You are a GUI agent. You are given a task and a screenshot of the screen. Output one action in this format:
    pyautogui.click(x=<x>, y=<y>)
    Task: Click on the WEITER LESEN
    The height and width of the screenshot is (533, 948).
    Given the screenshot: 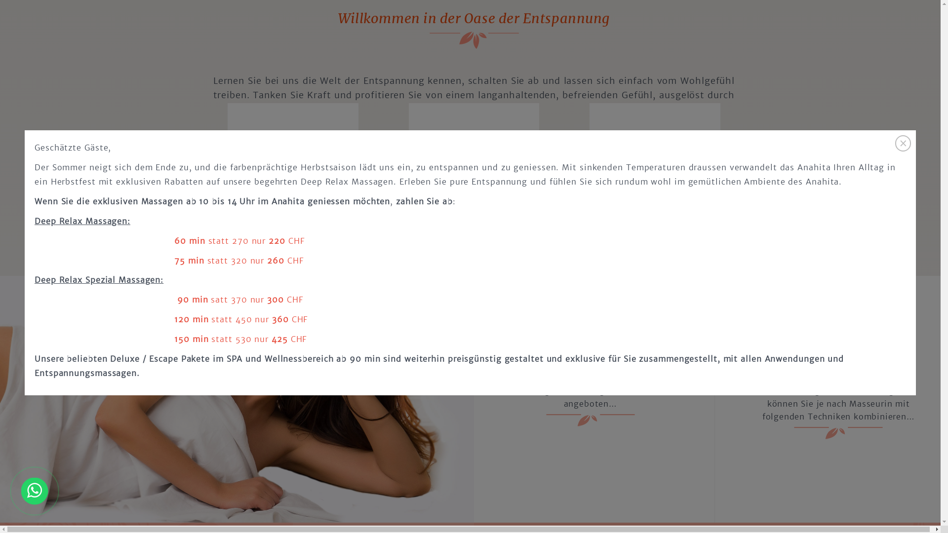 What is the action you would take?
    pyautogui.click(x=293, y=190)
    